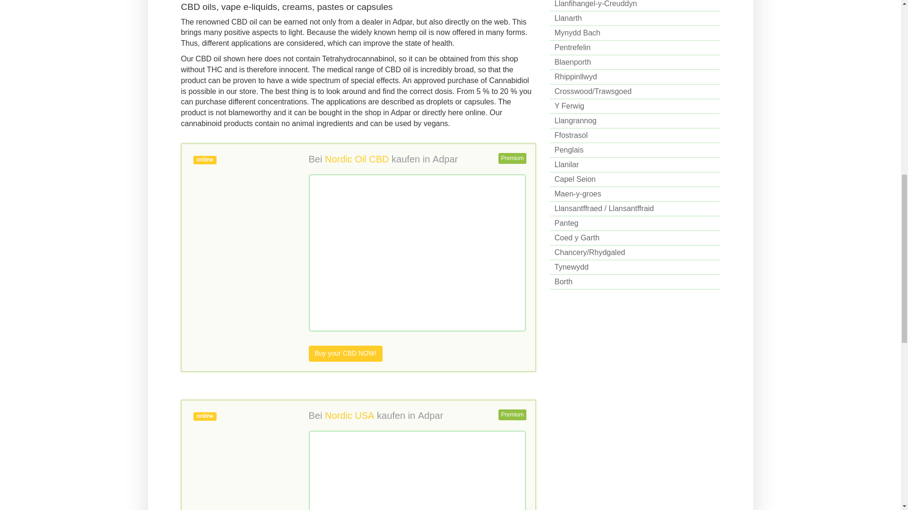 This screenshot has height=510, width=908. Describe the element at coordinates (238, 200) in the screenshot. I see `Nordic Oil CBD jetzt kennenlernen!` at that location.